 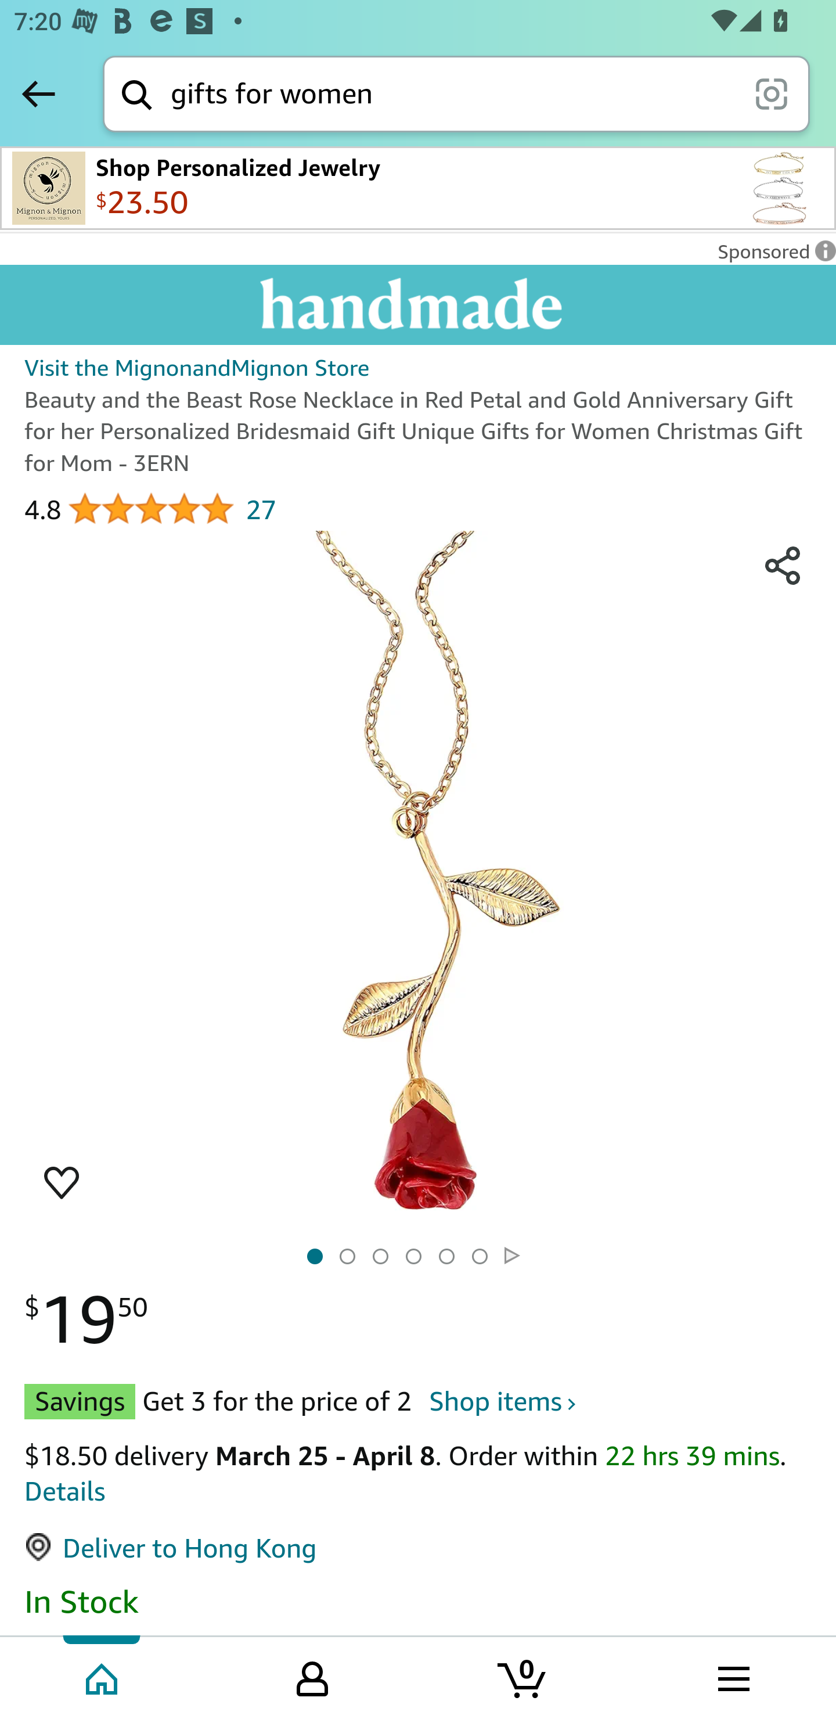 I want to click on Cart 0 item Tab 3 of 4 0, so click(x=523, y=1677).